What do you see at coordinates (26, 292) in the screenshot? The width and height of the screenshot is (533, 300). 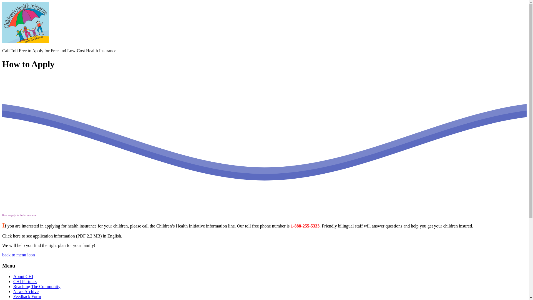 I see `News Archive` at bounding box center [26, 292].